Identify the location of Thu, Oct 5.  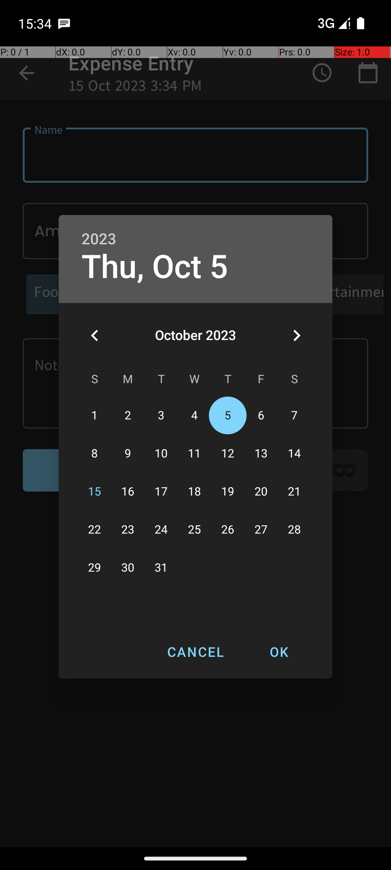
(155, 267).